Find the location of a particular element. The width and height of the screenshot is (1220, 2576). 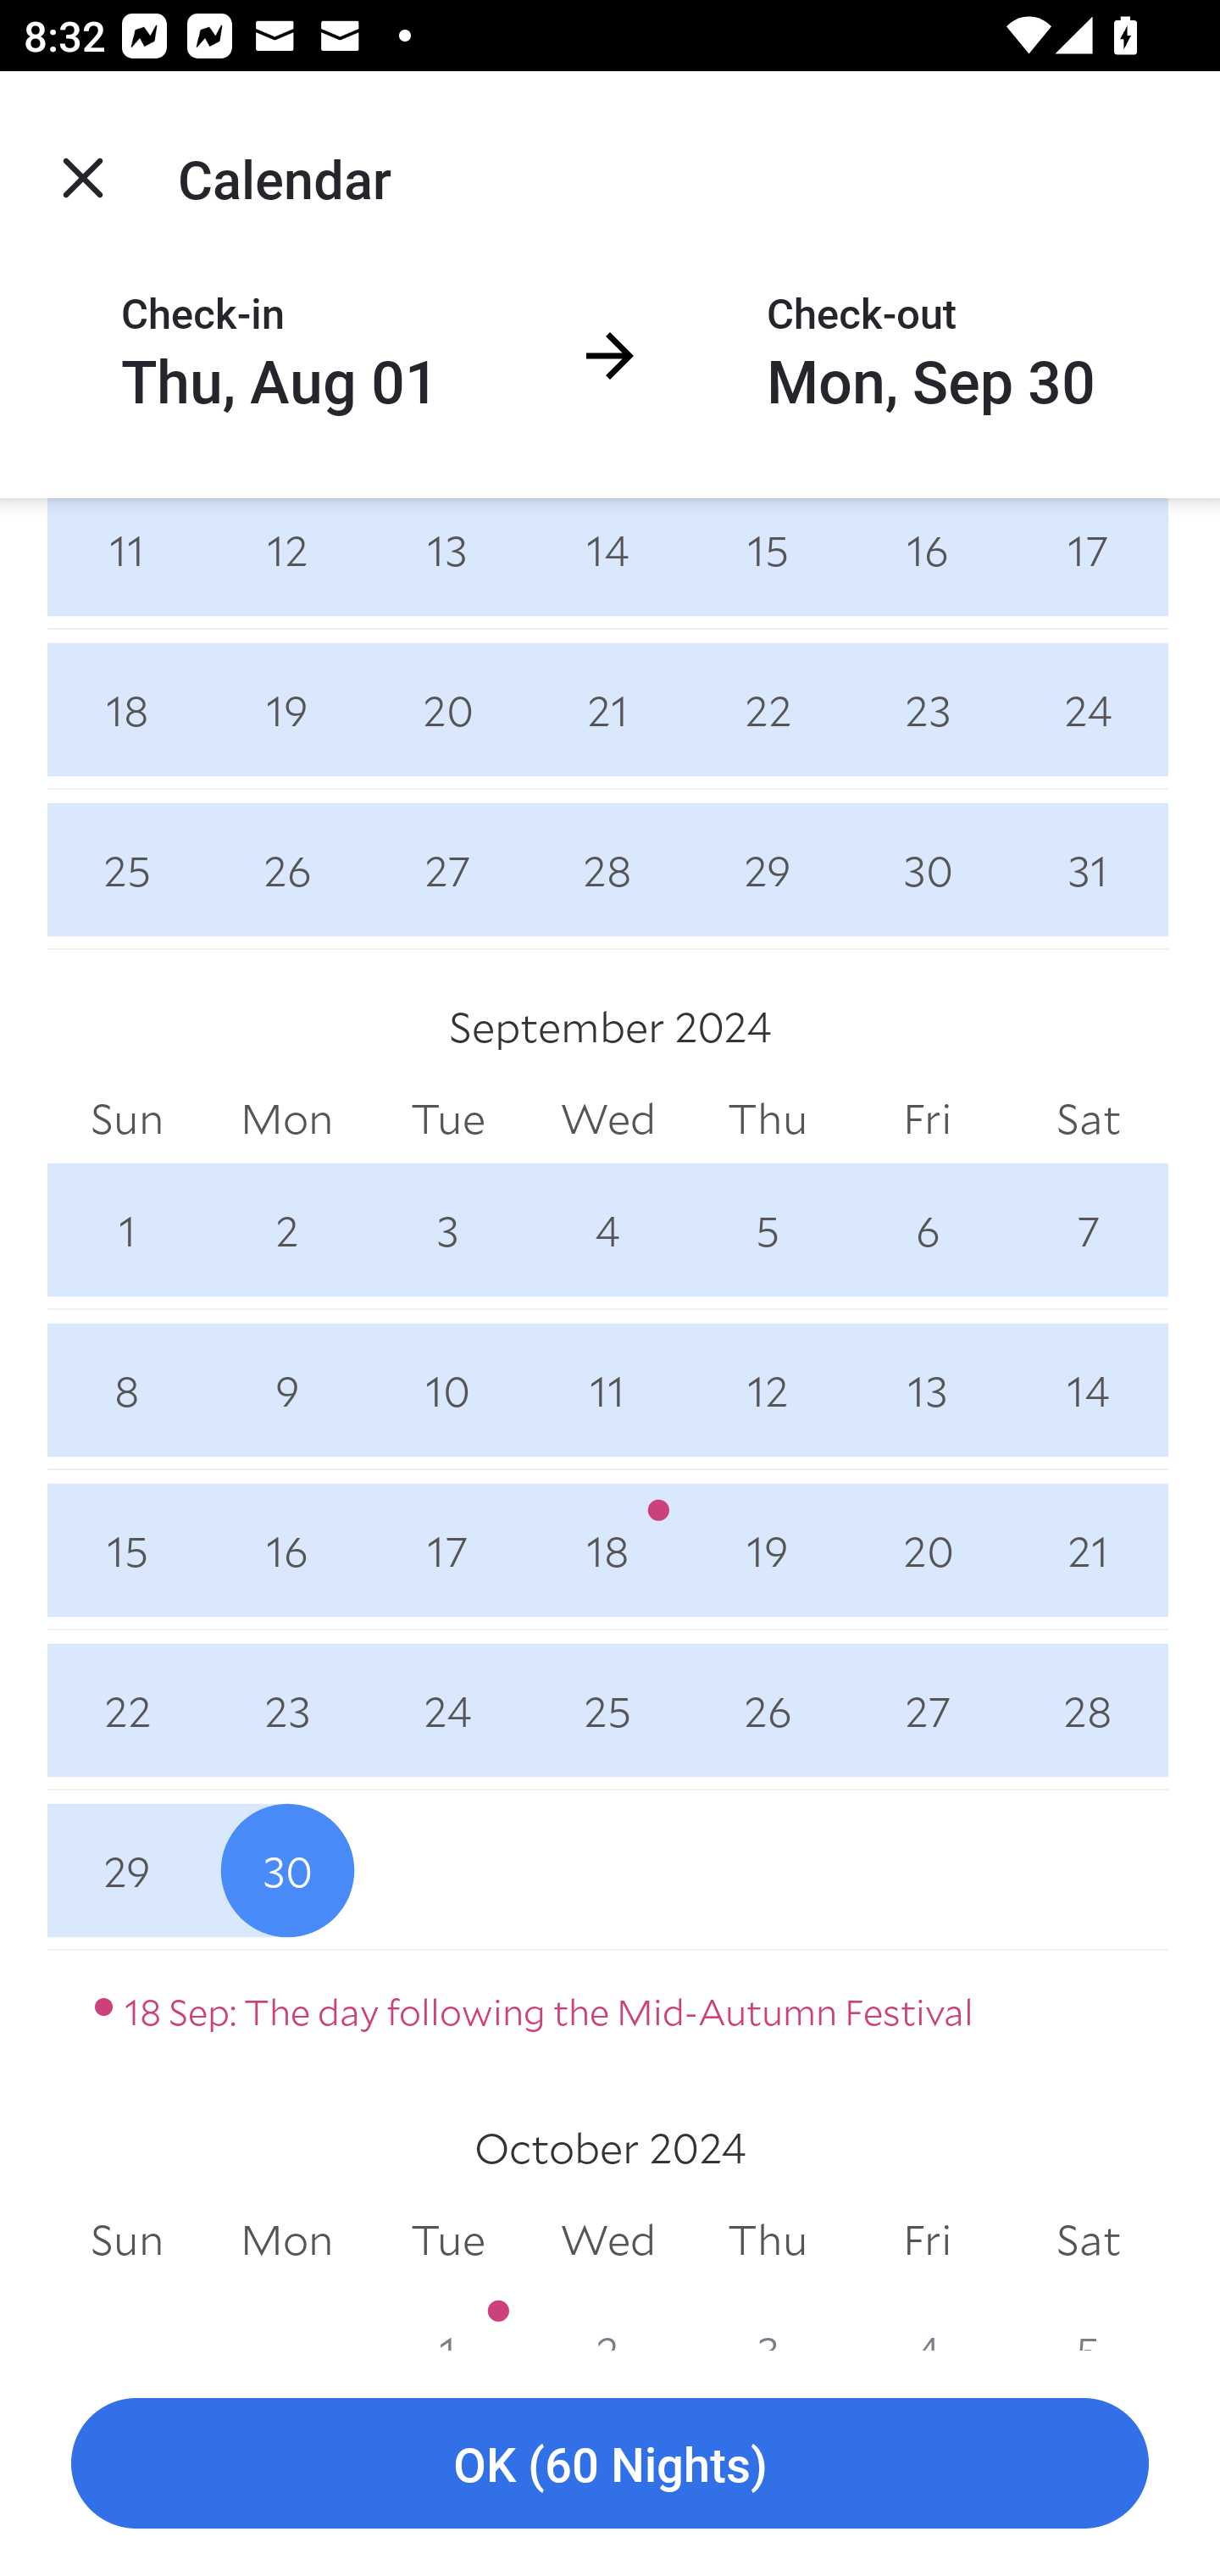

Thu is located at coordinates (768, 2240).